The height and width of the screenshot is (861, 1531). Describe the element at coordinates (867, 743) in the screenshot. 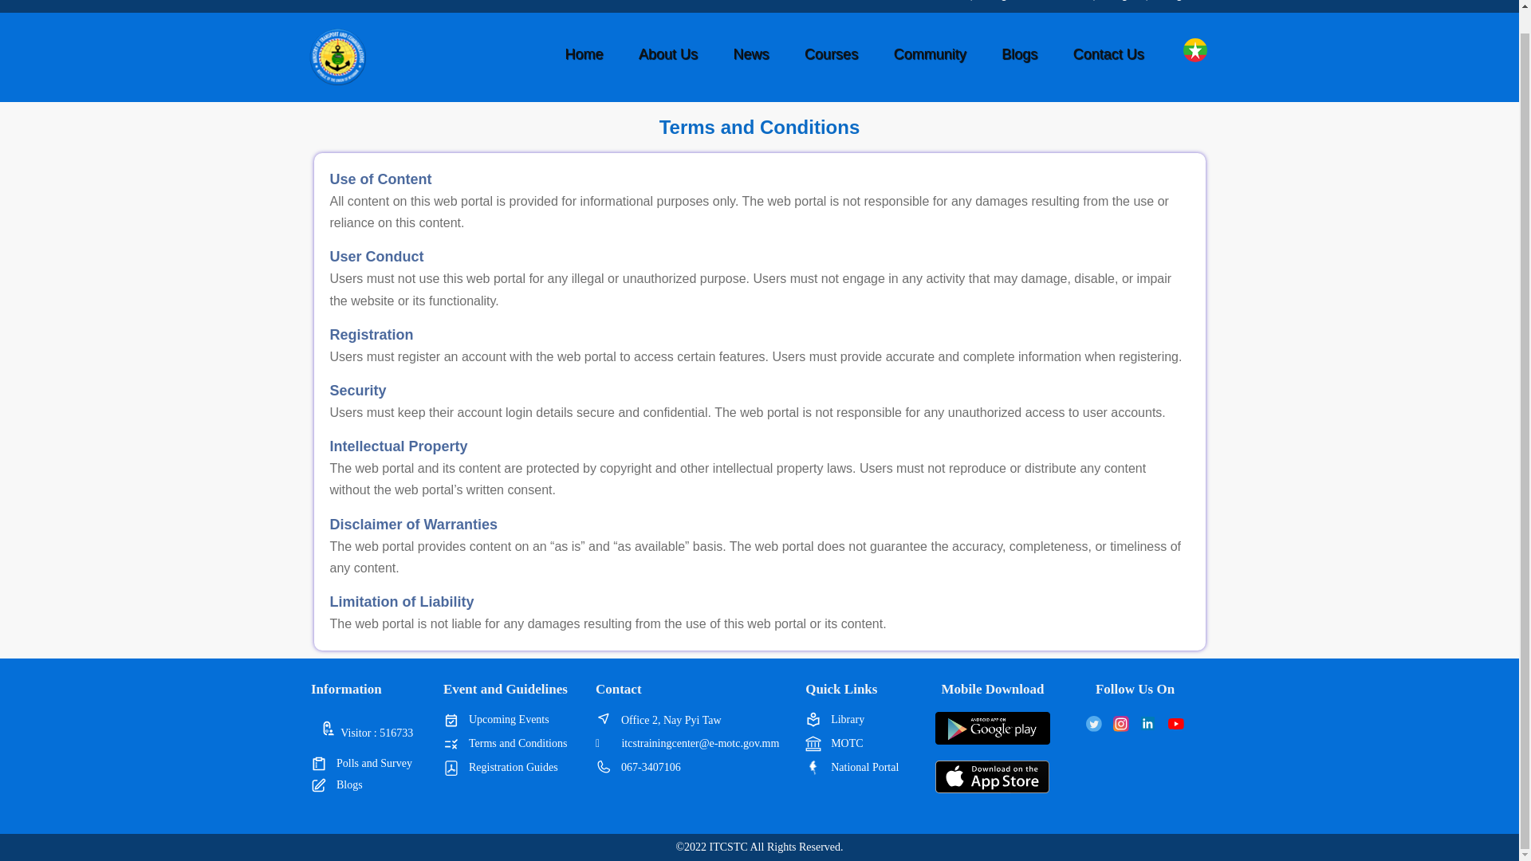

I see `MOTC` at that location.